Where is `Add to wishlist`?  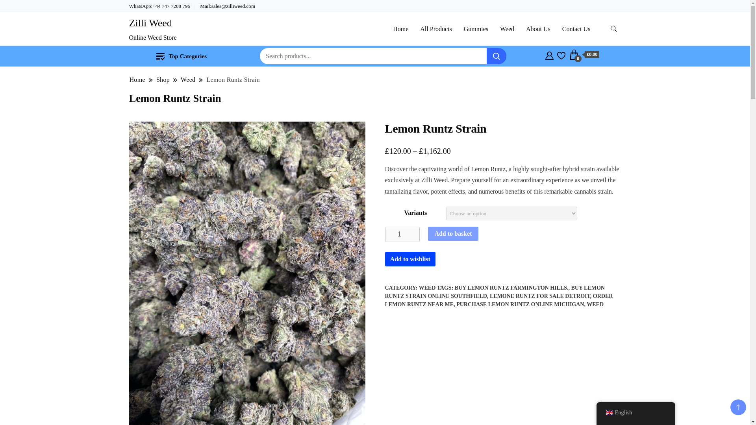 Add to wishlist is located at coordinates (410, 259).